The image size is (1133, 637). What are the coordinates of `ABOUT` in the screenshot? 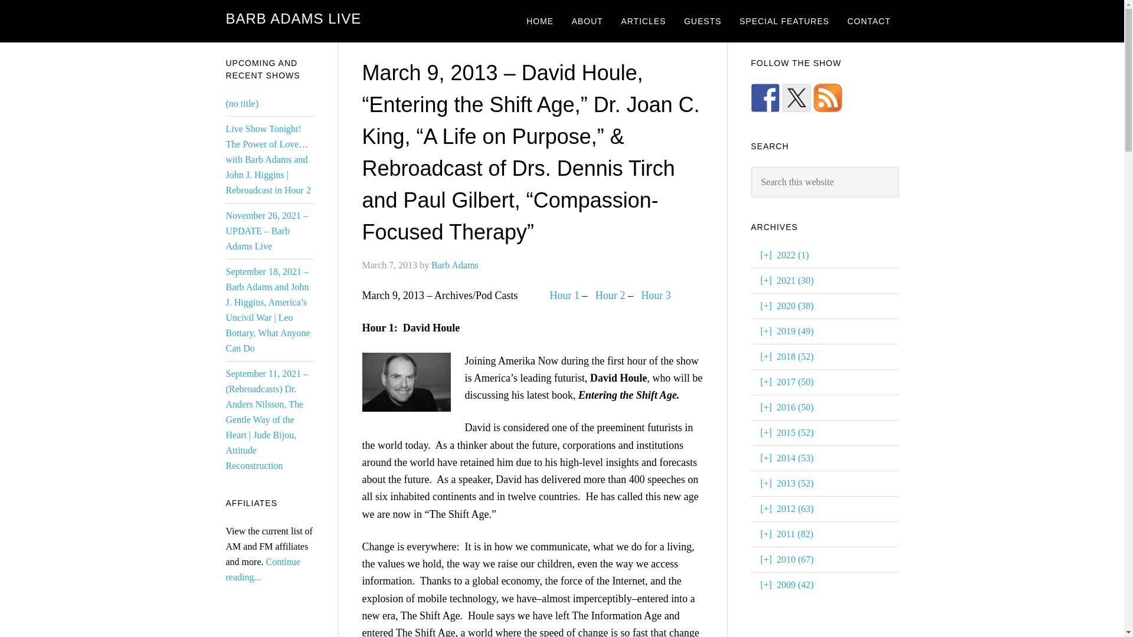 It's located at (587, 21).